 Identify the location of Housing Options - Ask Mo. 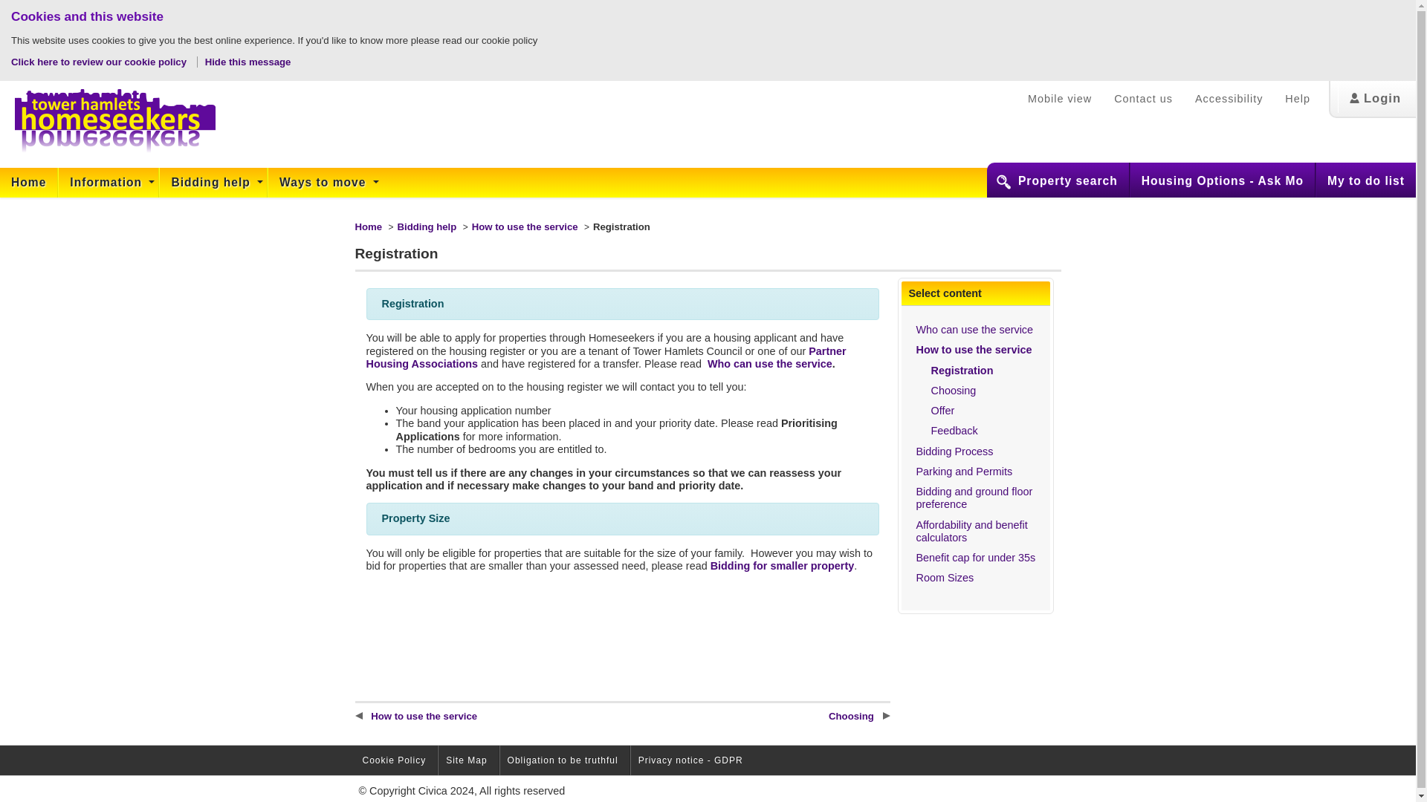
(1222, 181).